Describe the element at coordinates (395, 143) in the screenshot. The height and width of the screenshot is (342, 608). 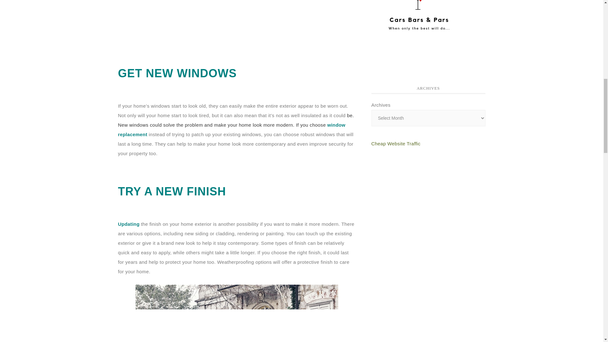
I see `Cheap Website Traffic` at that location.